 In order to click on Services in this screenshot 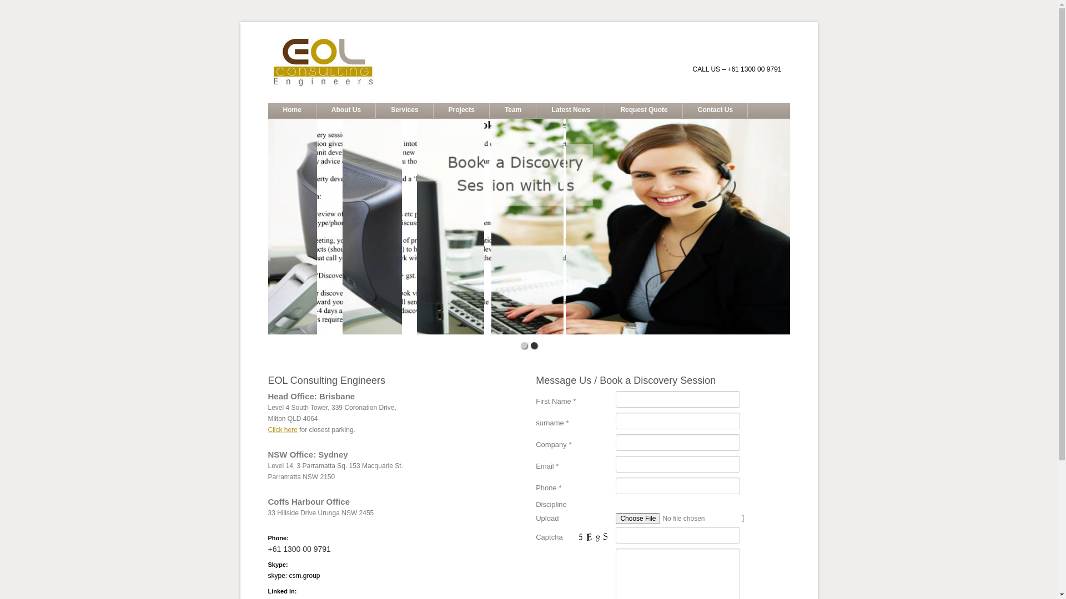, I will do `click(404, 111)`.